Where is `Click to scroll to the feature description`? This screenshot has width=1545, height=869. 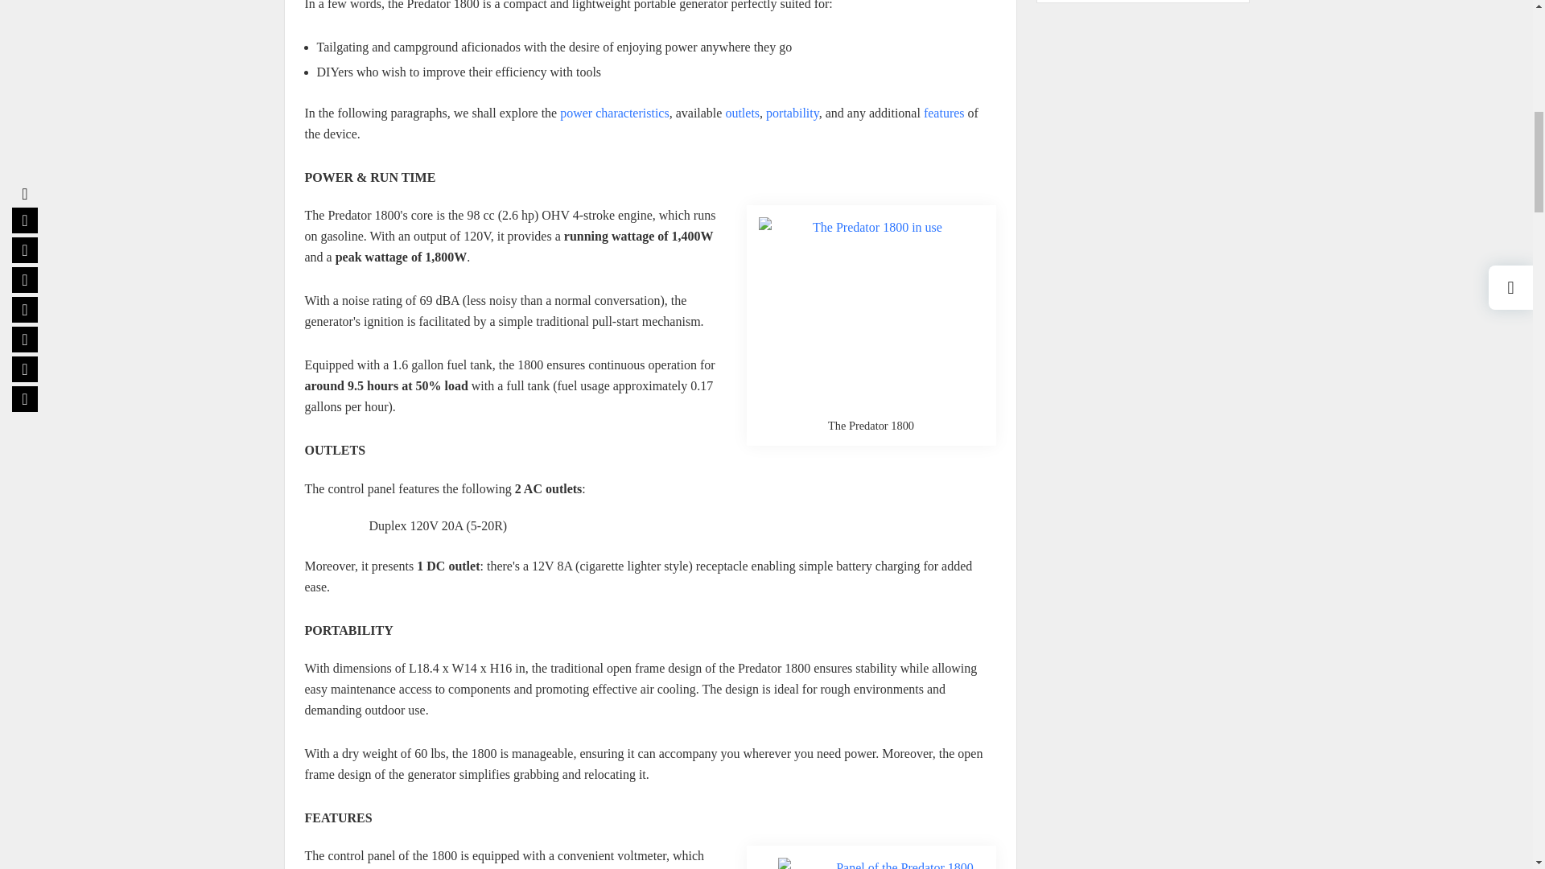 Click to scroll to the feature description is located at coordinates (944, 113).